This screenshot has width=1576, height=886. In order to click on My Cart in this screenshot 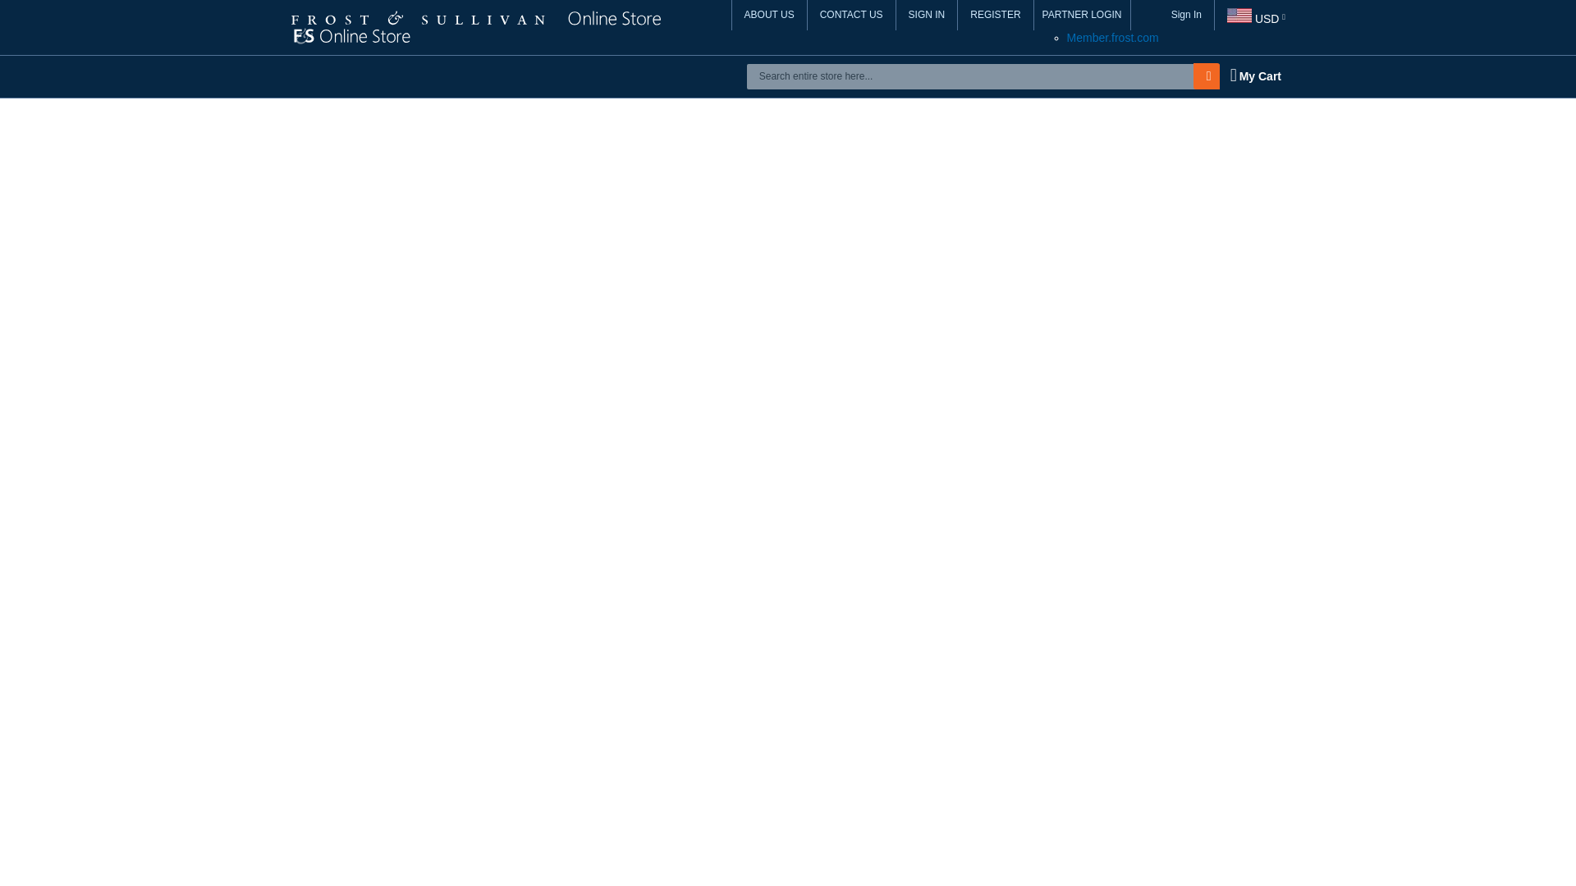, I will do `click(1255, 75)`.